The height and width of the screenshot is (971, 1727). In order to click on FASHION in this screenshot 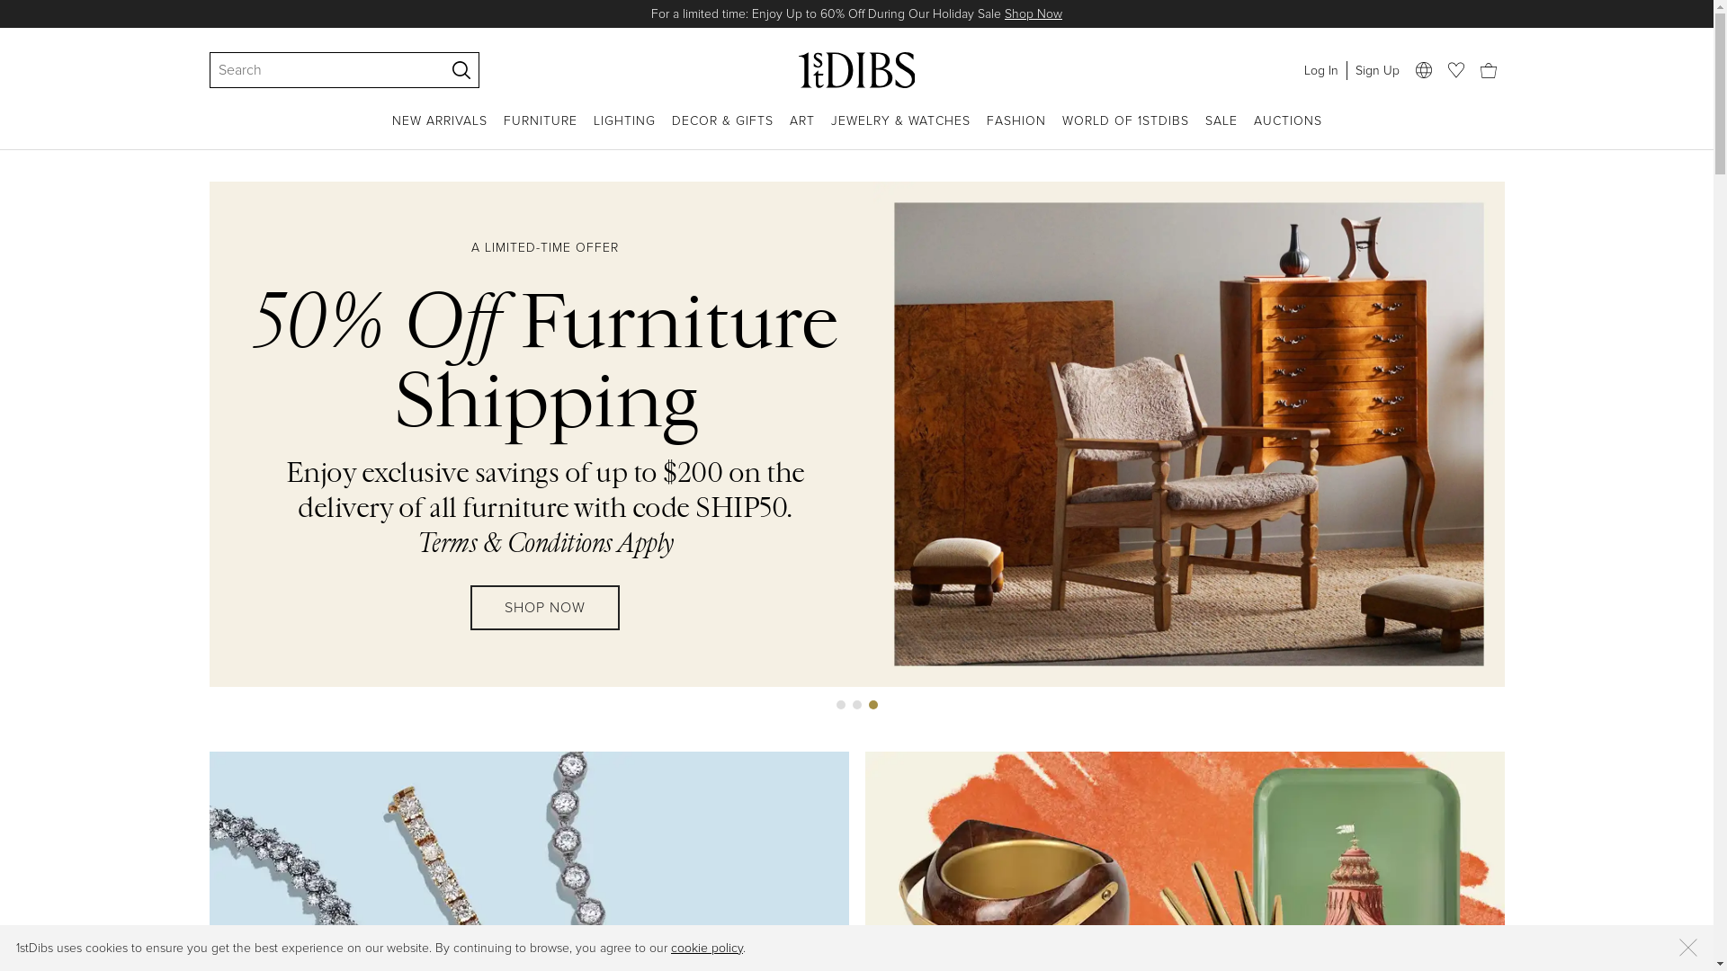, I will do `click(1016, 131)`.